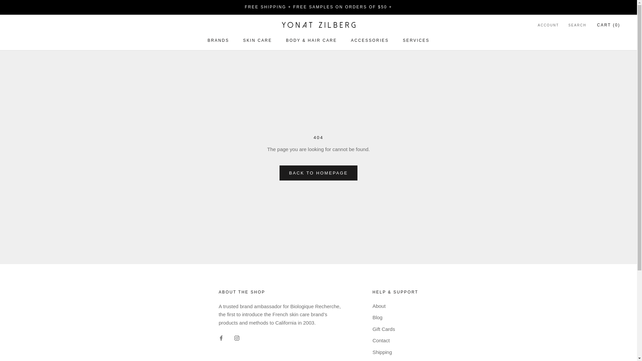 This screenshot has height=361, width=642. What do you see at coordinates (218, 40) in the screenshot?
I see `BRANDS` at bounding box center [218, 40].